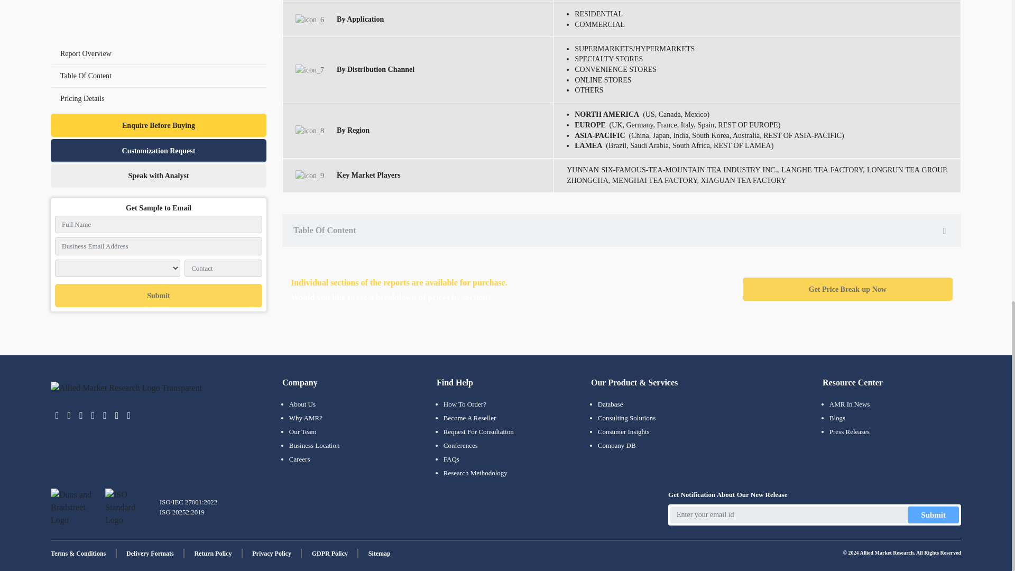 The image size is (1015, 571). What do you see at coordinates (309, 176) in the screenshot?
I see `Key Market Players` at bounding box center [309, 176].